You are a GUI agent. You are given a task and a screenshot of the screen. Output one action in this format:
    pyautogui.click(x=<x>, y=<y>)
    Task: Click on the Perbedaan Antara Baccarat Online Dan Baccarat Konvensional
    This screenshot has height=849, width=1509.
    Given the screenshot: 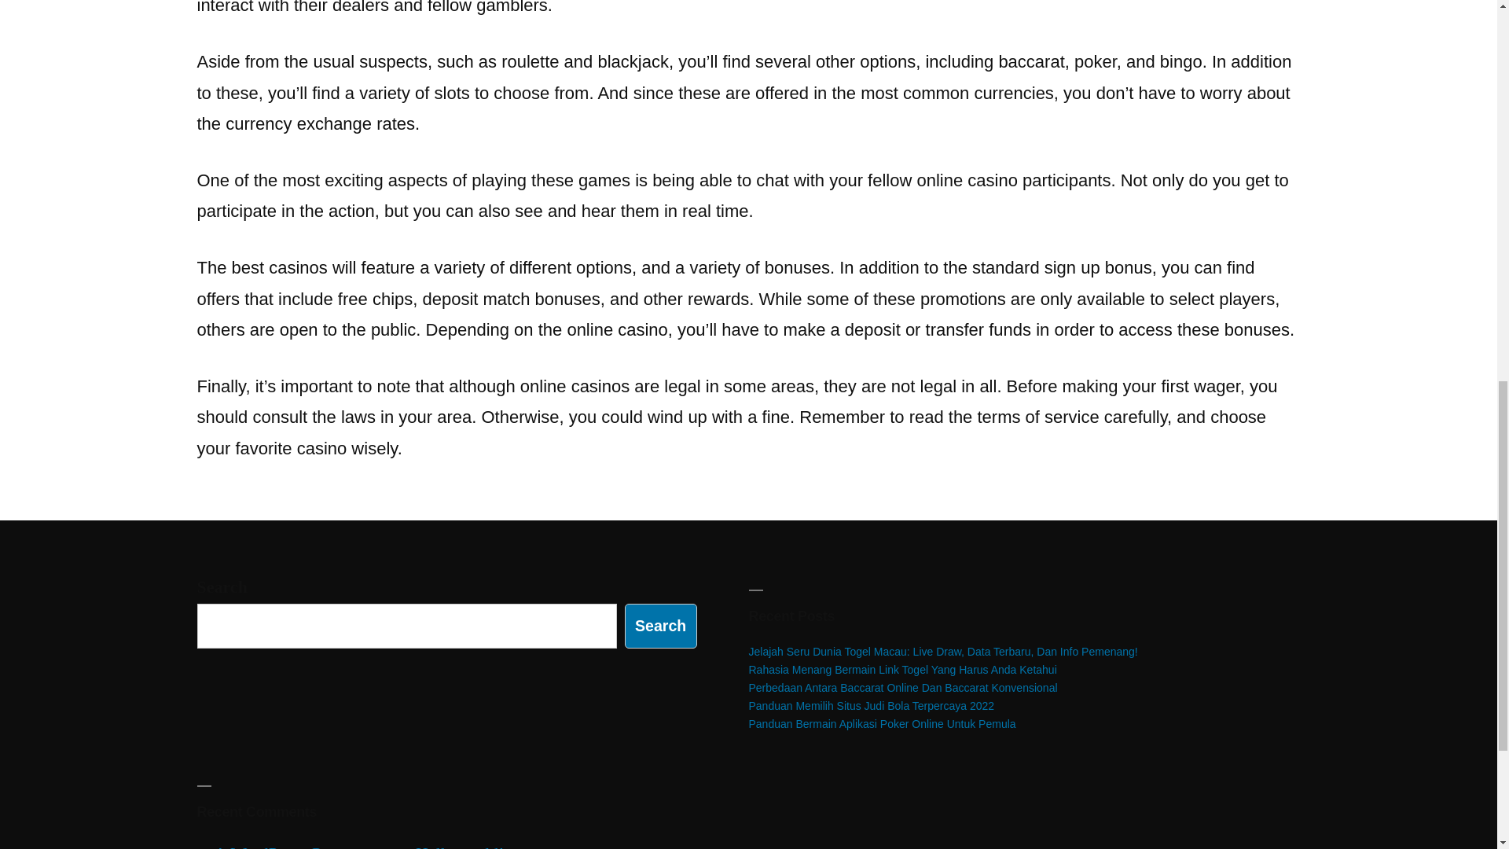 What is the action you would take?
    pyautogui.click(x=902, y=688)
    